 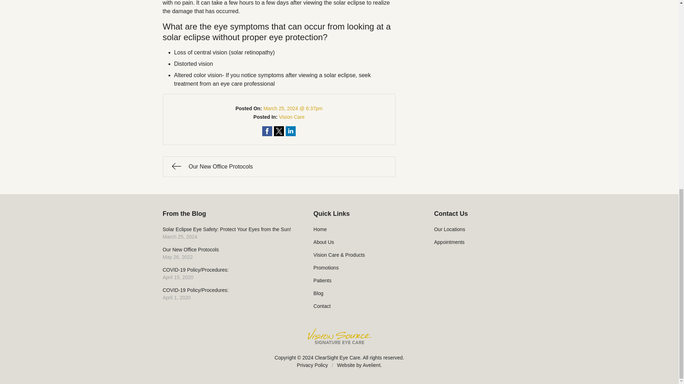 What do you see at coordinates (364, 268) in the screenshot?
I see `Promotions` at bounding box center [364, 268].